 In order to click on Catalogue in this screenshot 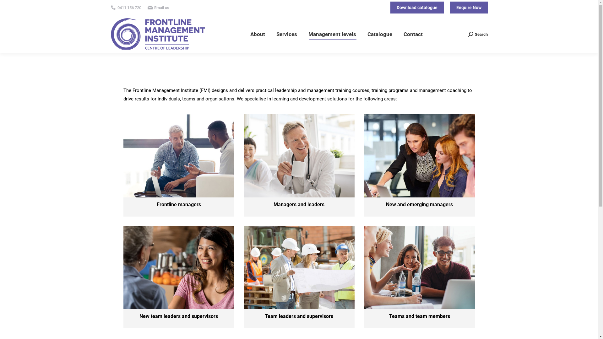, I will do `click(380, 34)`.